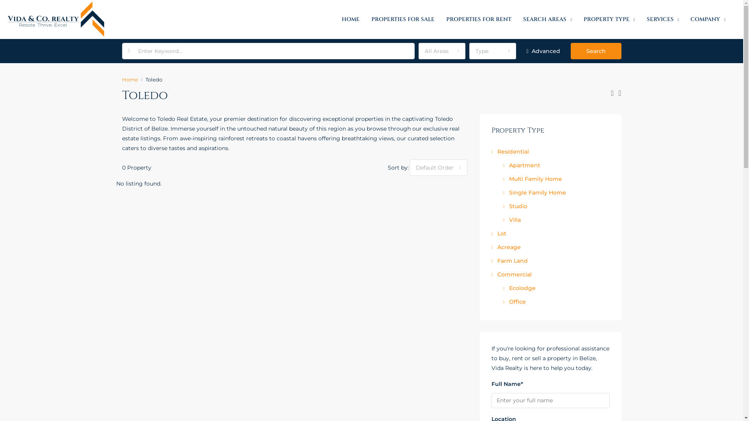  What do you see at coordinates (708, 19) in the screenshot?
I see `COMPANY` at bounding box center [708, 19].